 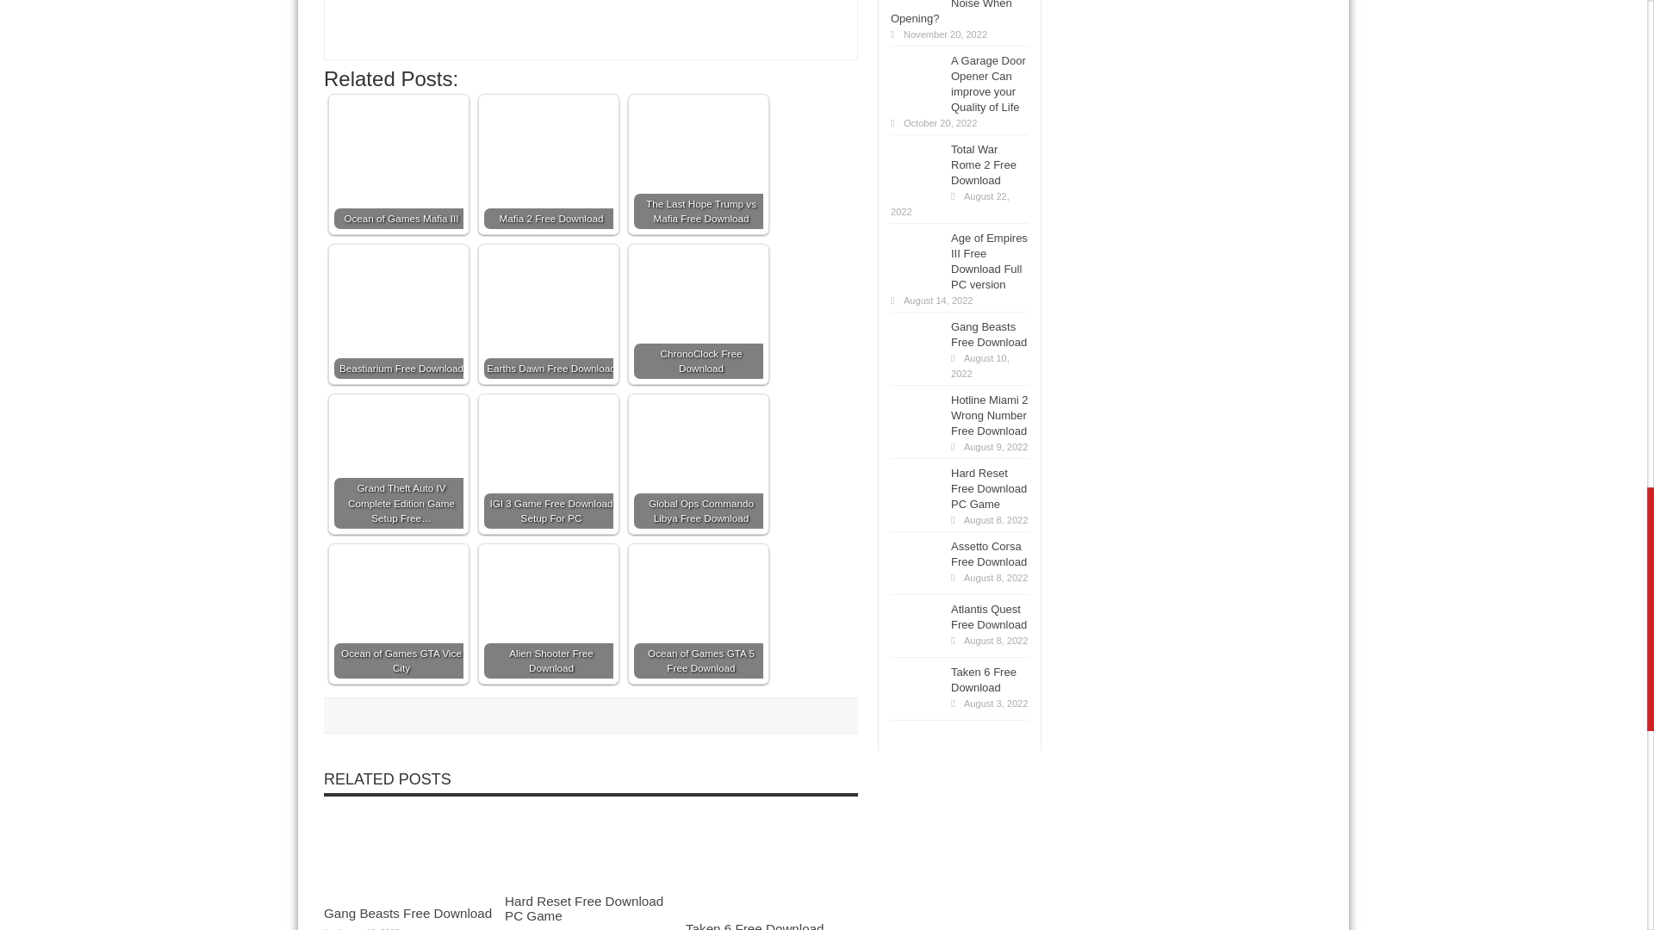 I want to click on ChronoClock Free Download, so click(x=698, y=313).